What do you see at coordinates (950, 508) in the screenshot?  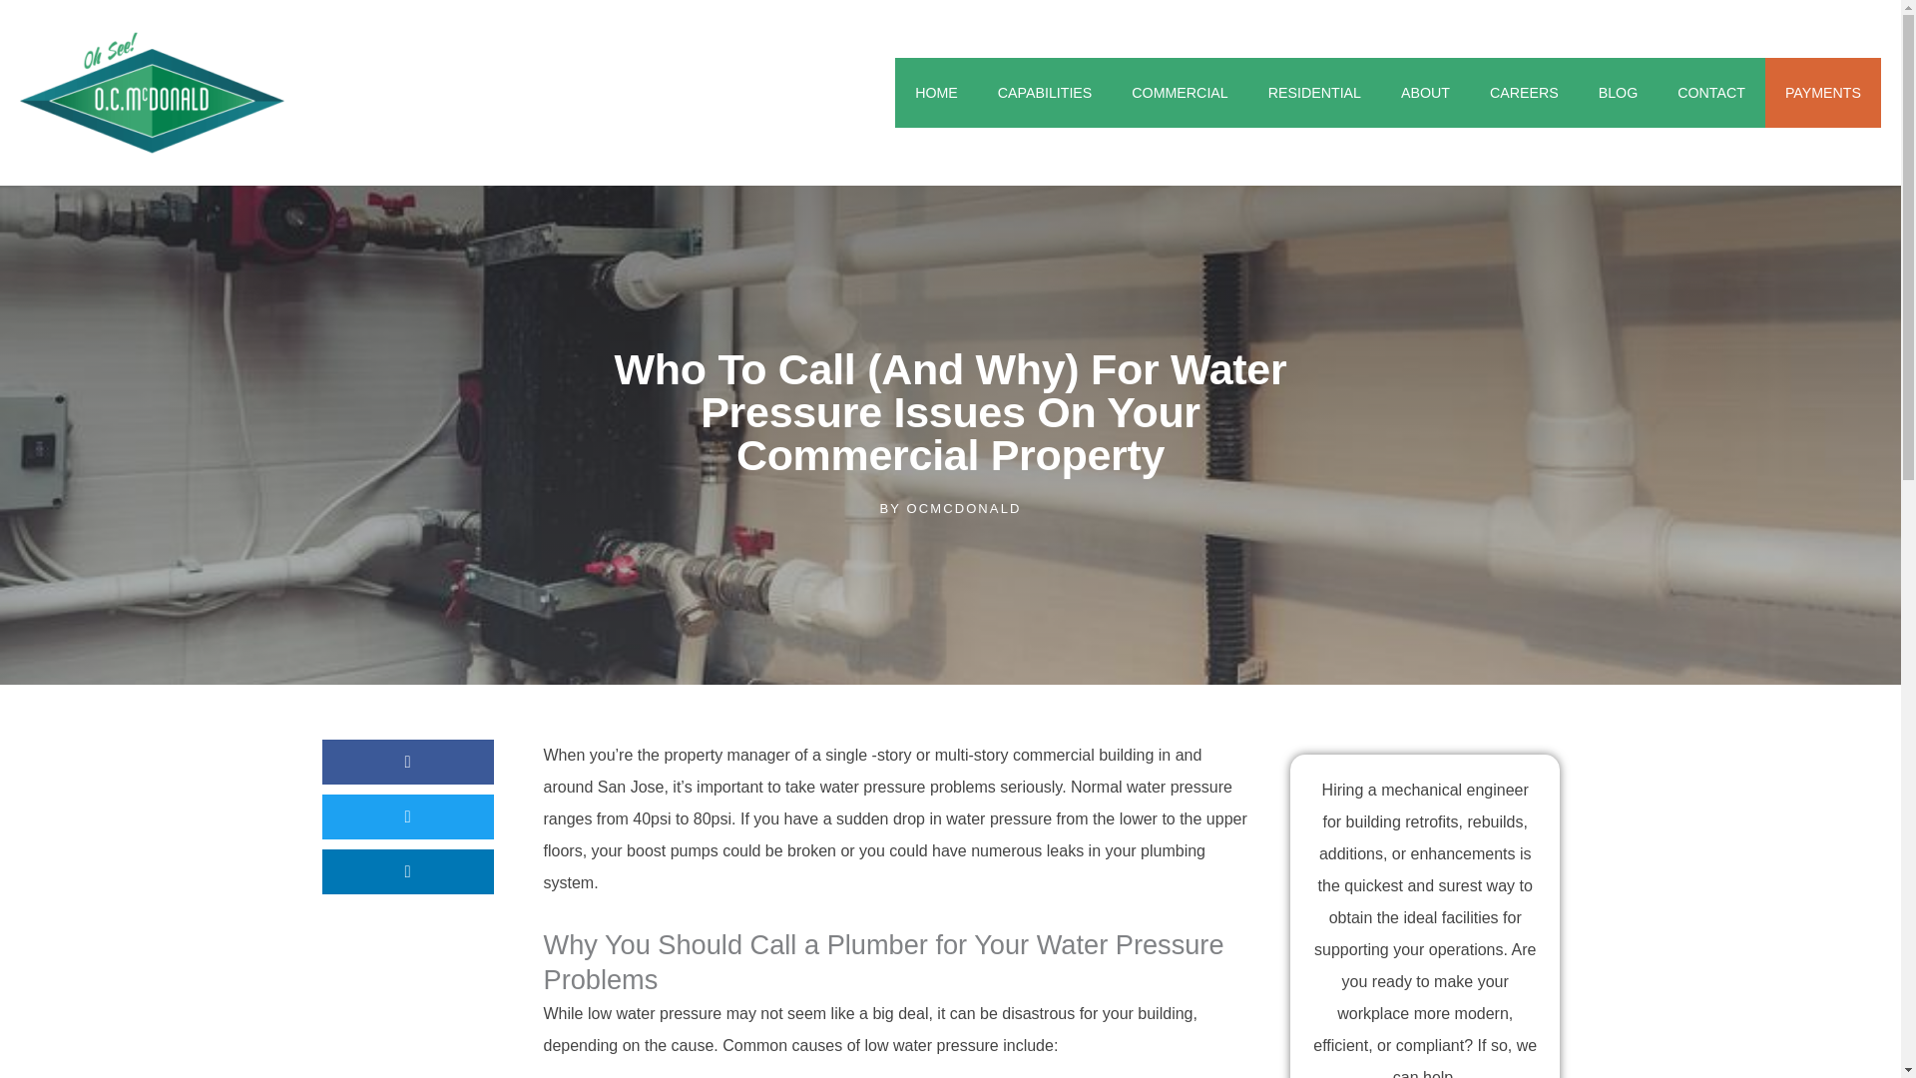 I see `BY OCMCDONALD` at bounding box center [950, 508].